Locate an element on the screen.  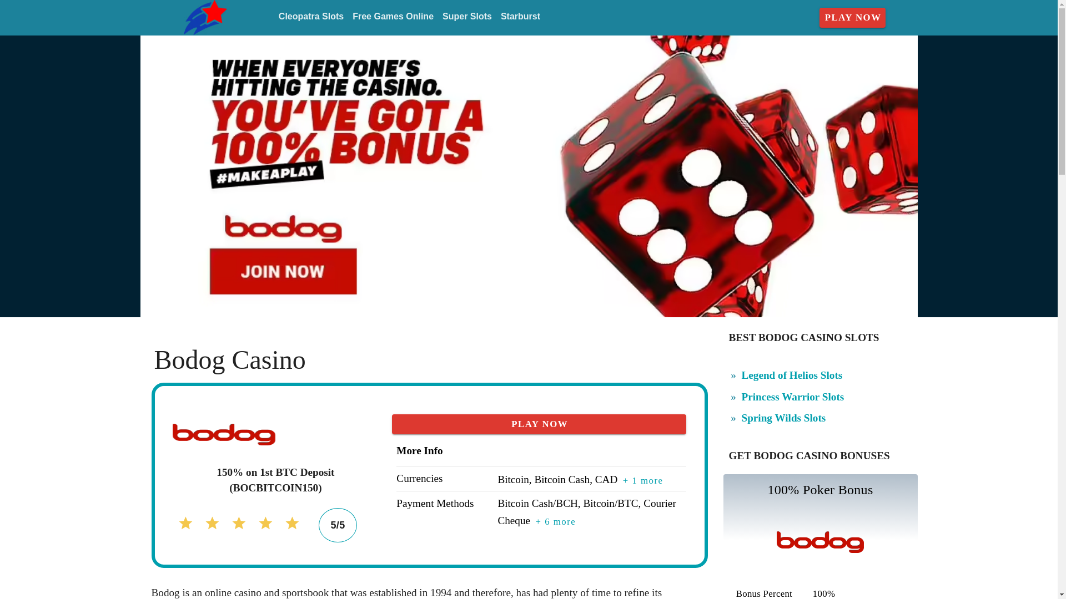
Princess Warrior Slots is located at coordinates (793, 397).